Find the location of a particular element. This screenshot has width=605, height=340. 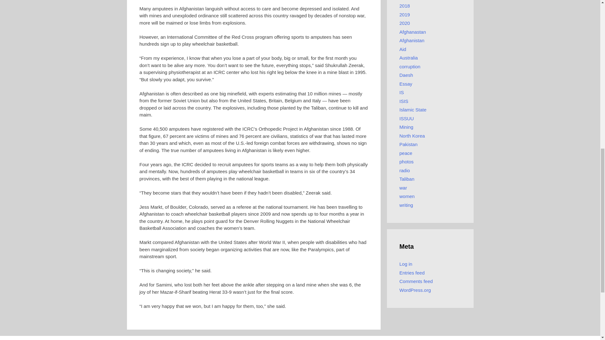

Afghanastan is located at coordinates (412, 31).